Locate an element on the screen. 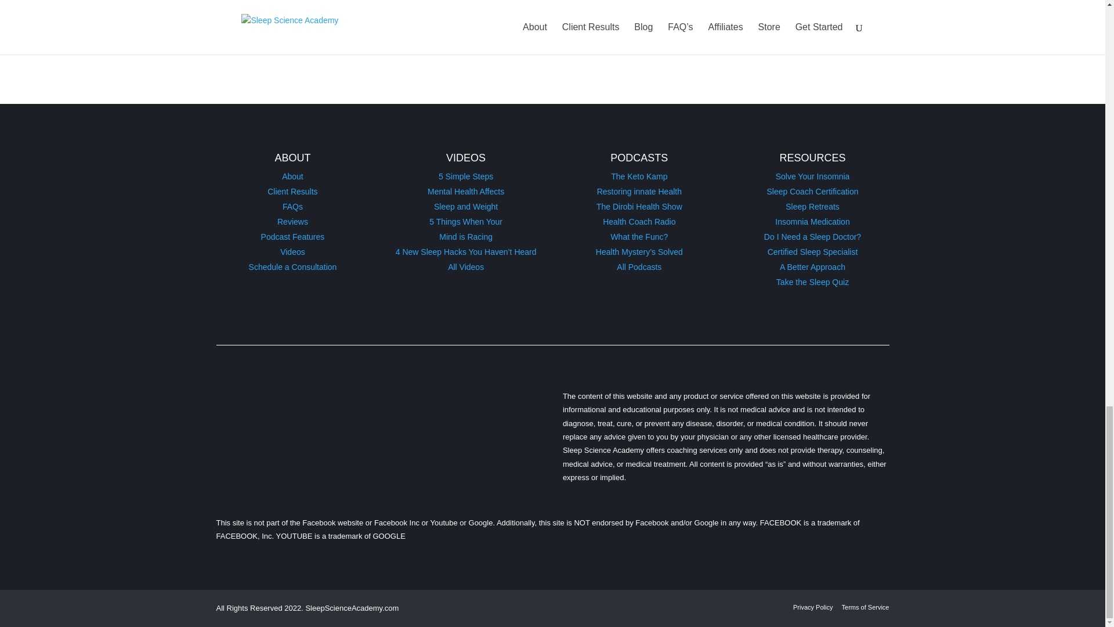  What the Func? is located at coordinates (639, 236).